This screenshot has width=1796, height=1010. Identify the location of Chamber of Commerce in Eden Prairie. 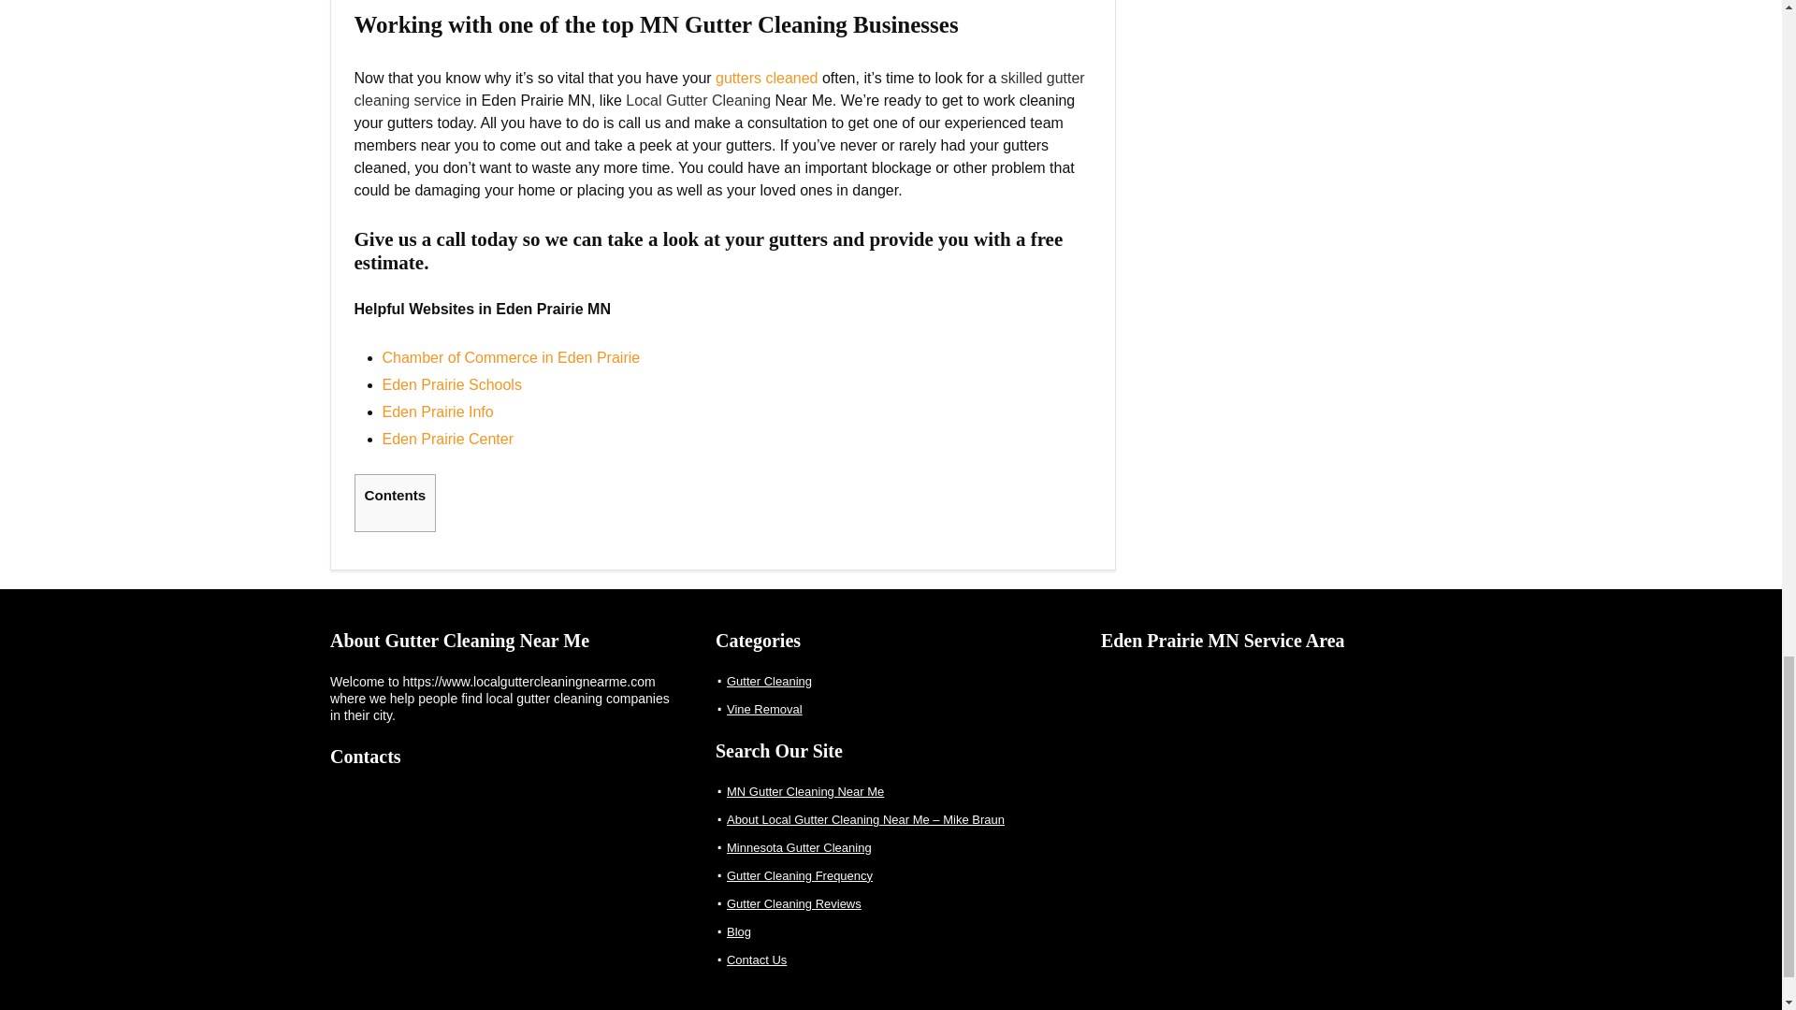
(510, 357).